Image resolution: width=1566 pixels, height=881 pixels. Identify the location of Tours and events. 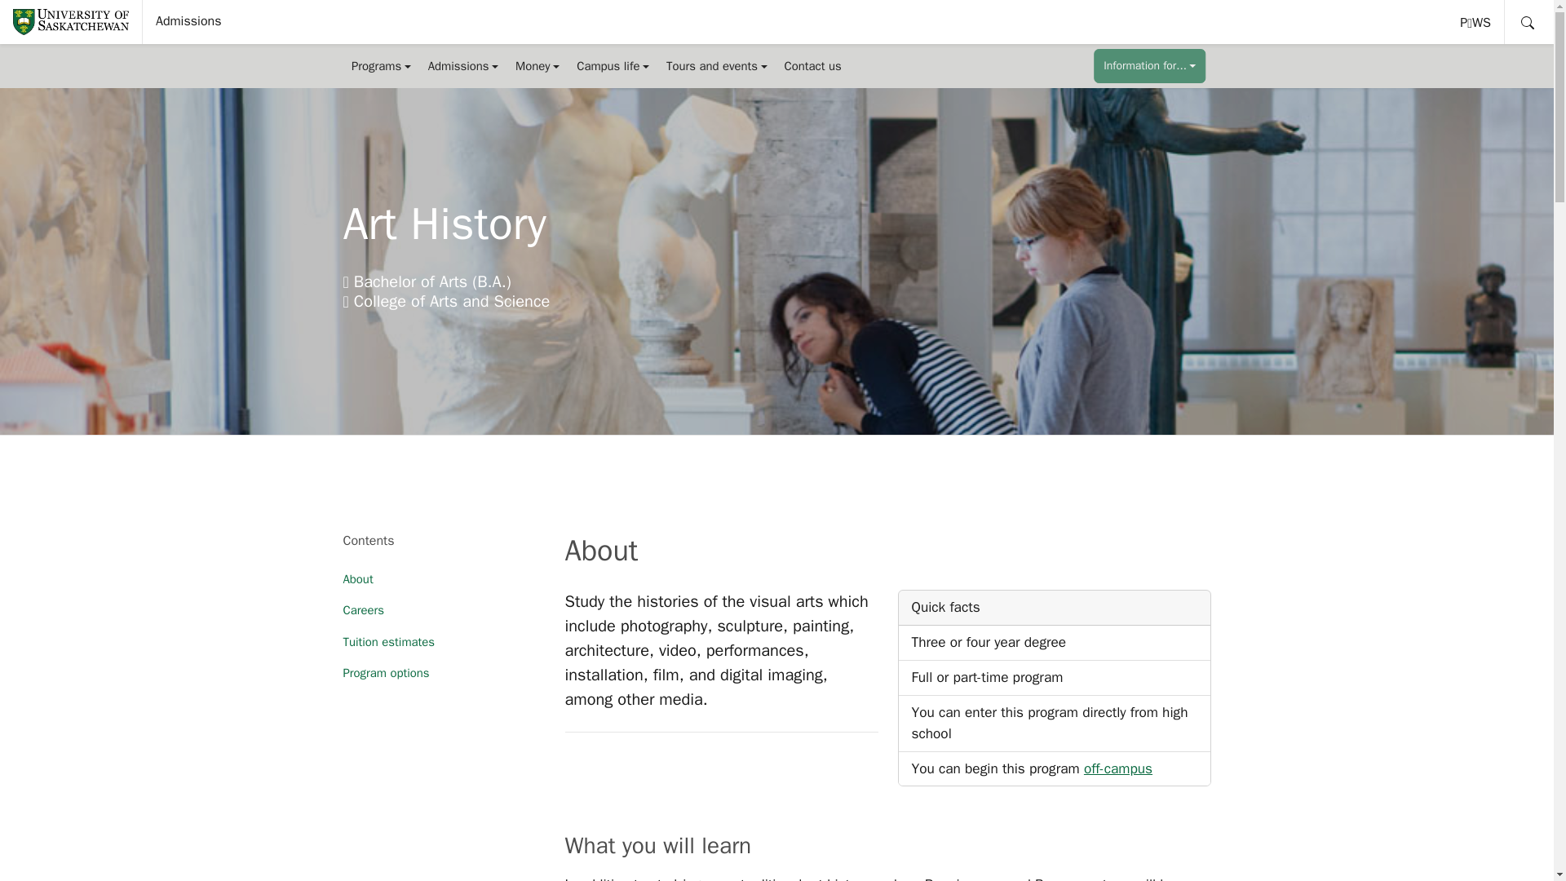
(717, 66).